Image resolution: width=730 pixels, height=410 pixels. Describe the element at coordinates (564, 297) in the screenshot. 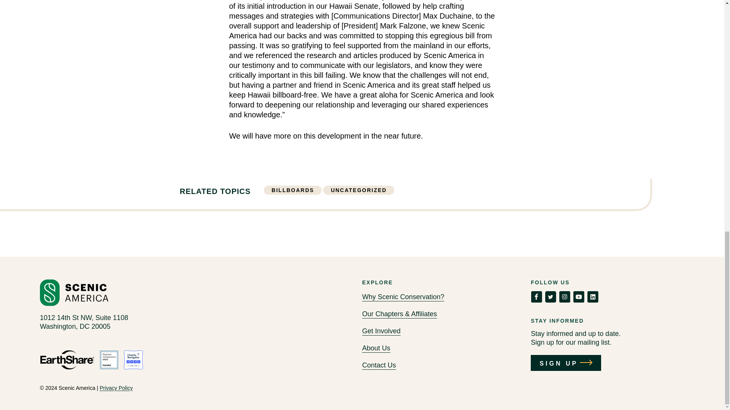

I see `instagram` at that location.